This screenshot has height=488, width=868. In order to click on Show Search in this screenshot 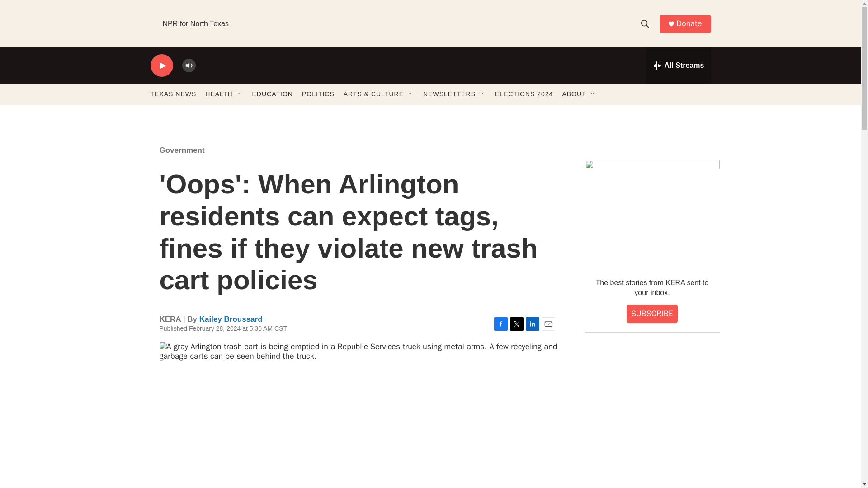, I will do `click(645, 23)`.